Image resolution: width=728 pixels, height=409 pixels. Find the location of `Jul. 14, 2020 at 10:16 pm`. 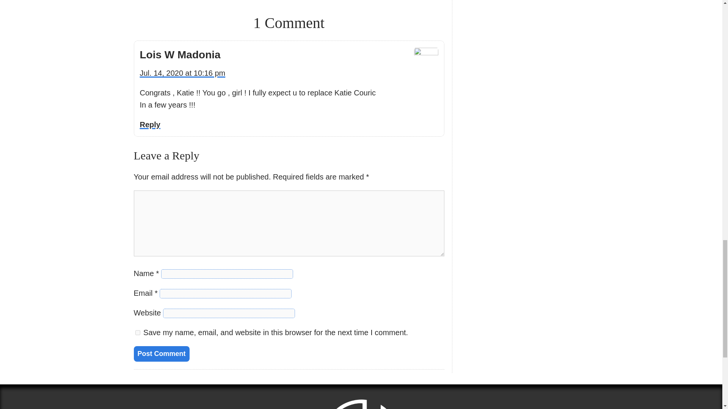

Jul. 14, 2020 at 10:16 pm is located at coordinates (182, 73).